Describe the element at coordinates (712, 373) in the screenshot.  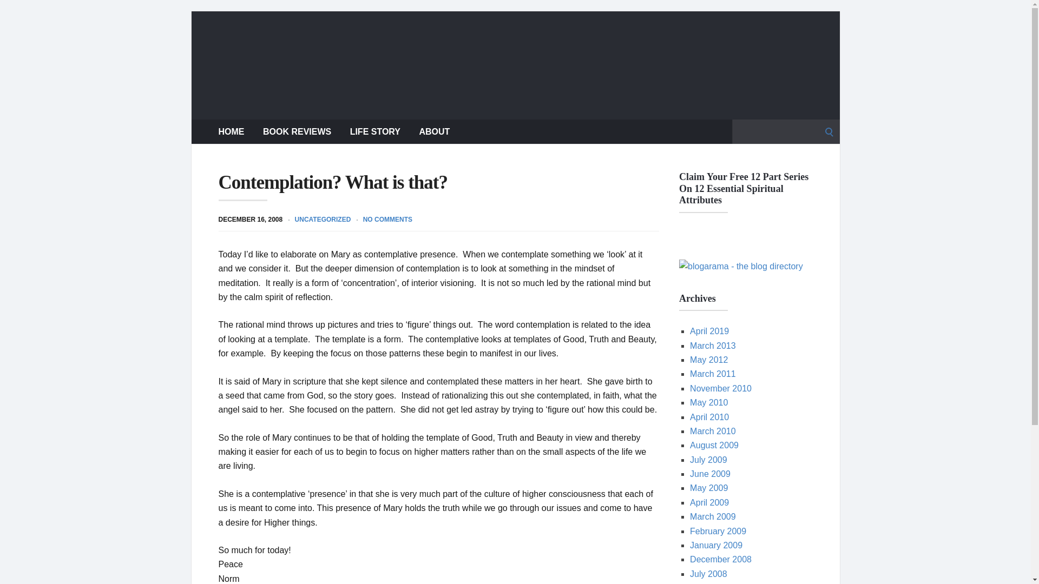
I see `March 2011` at that location.